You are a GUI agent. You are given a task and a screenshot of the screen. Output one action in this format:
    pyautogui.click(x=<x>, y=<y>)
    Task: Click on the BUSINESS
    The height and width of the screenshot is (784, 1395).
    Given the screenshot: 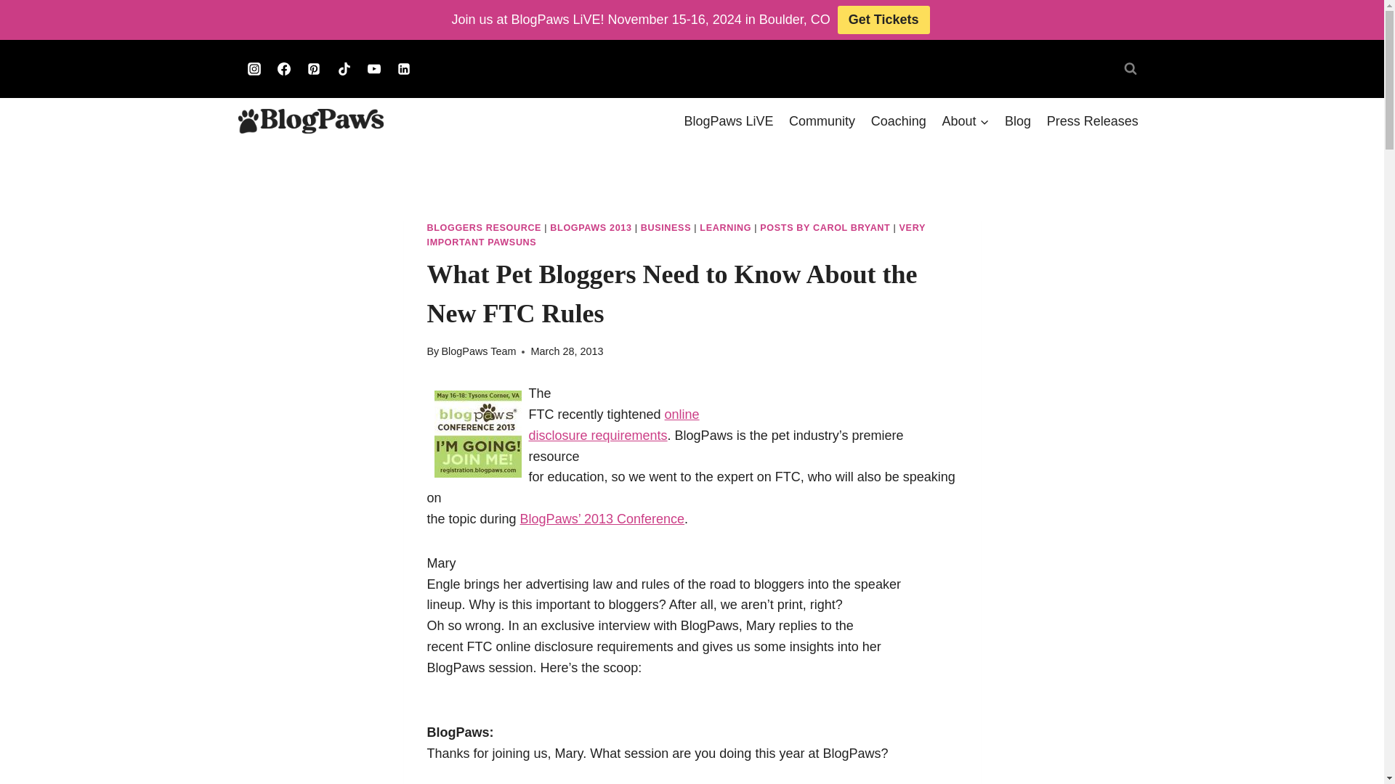 What is the action you would take?
    pyautogui.click(x=666, y=227)
    